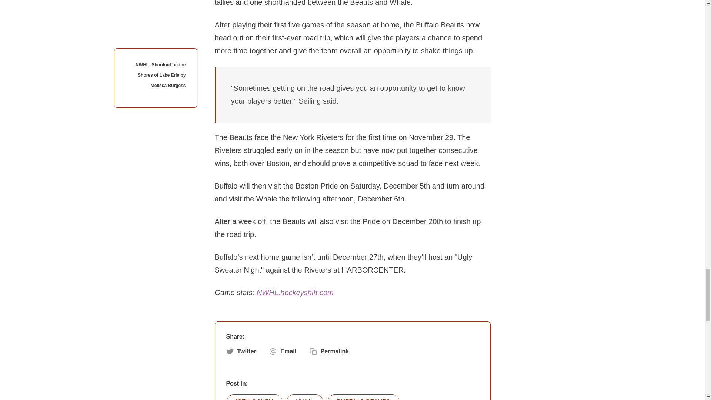 Image resolution: width=711 pixels, height=400 pixels. I want to click on BUFFALO BEAUTS, so click(363, 397).